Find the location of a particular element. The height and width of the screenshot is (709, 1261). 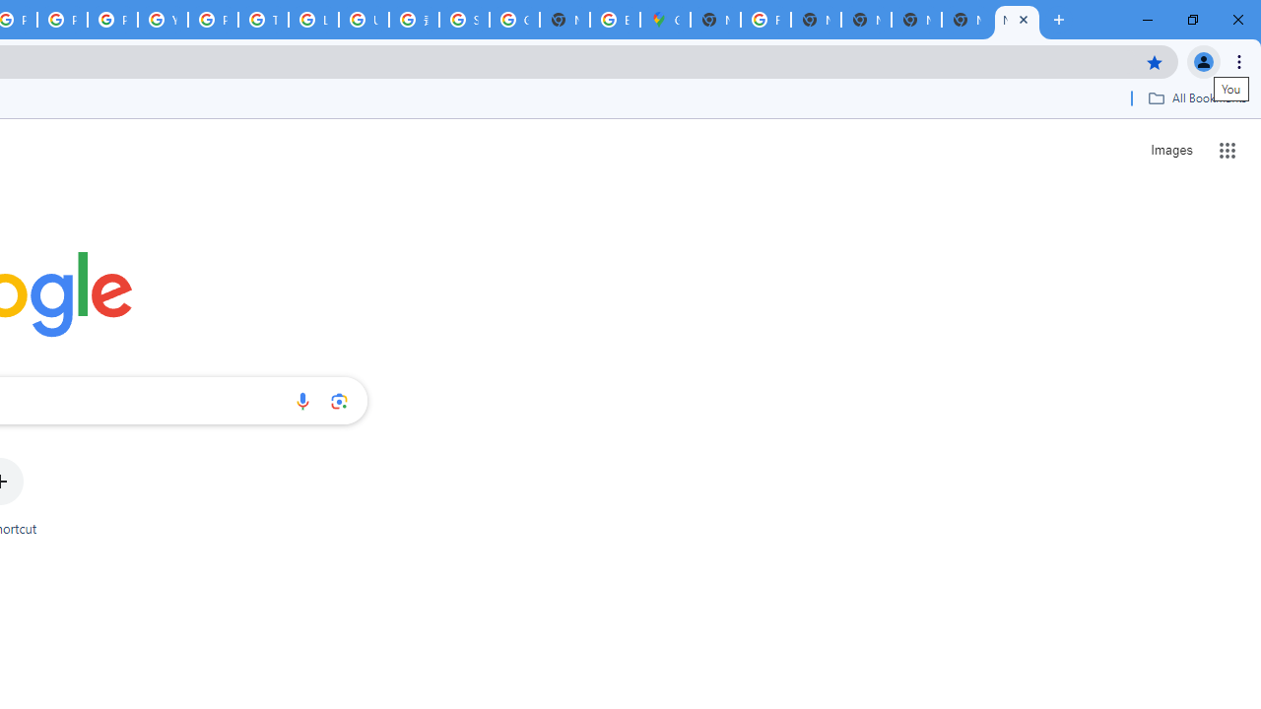

Tips & tricks for Chrome - Google Chrome Help is located at coordinates (263, 20).